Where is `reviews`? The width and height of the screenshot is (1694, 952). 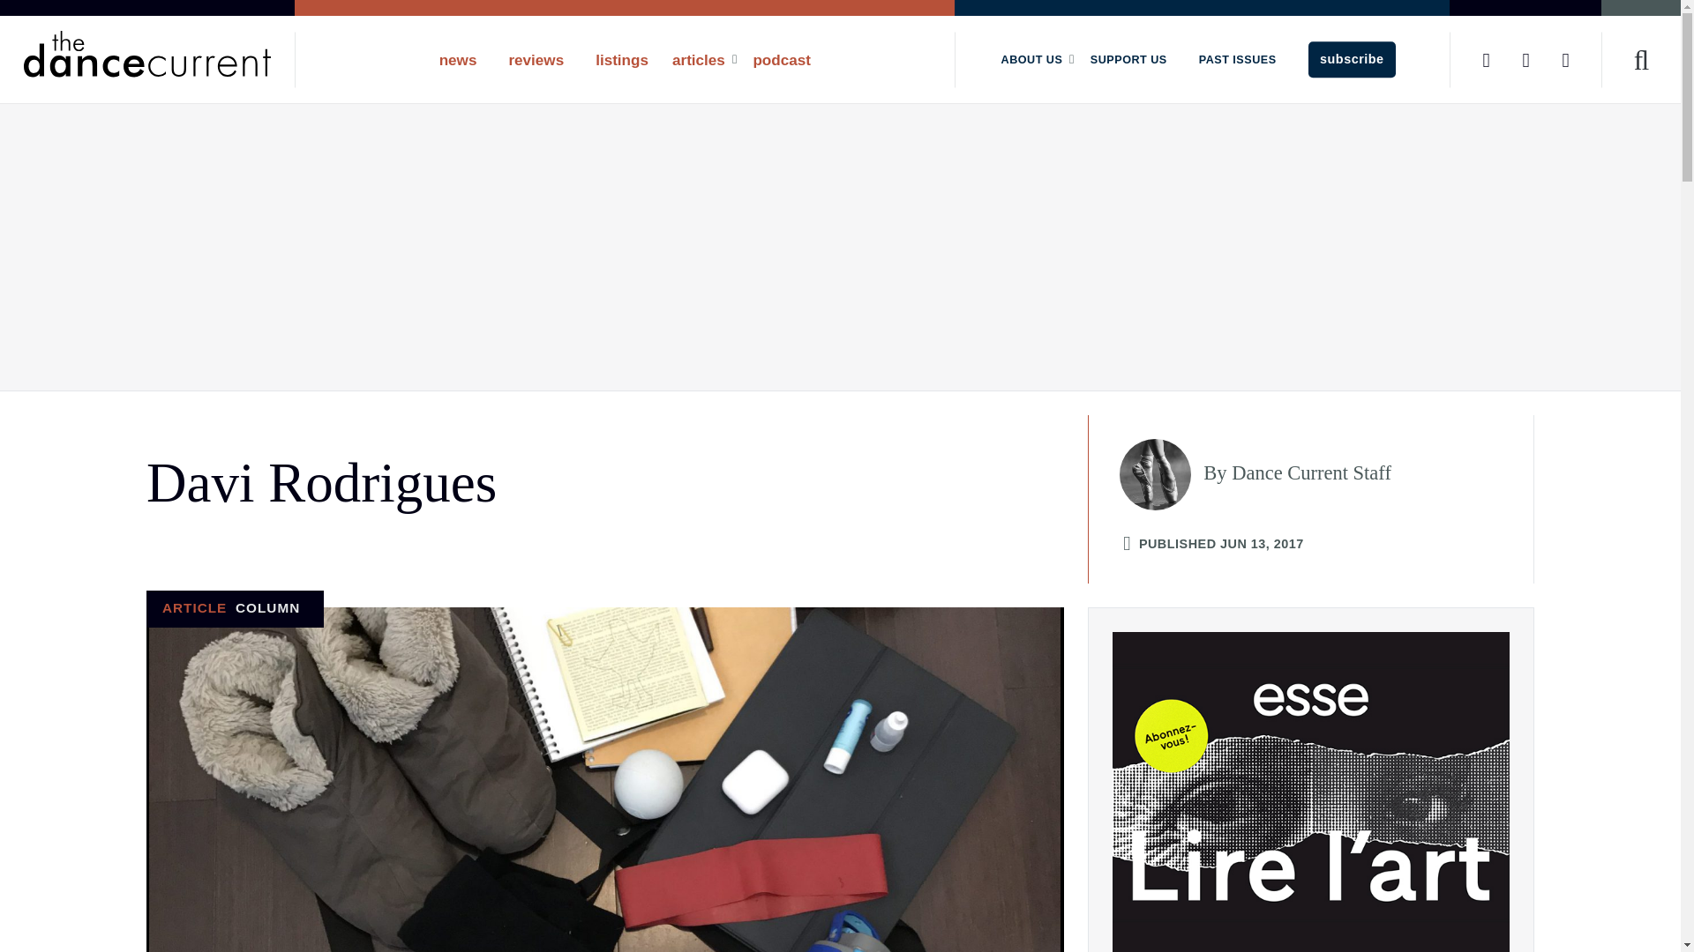
reviews is located at coordinates (536, 59).